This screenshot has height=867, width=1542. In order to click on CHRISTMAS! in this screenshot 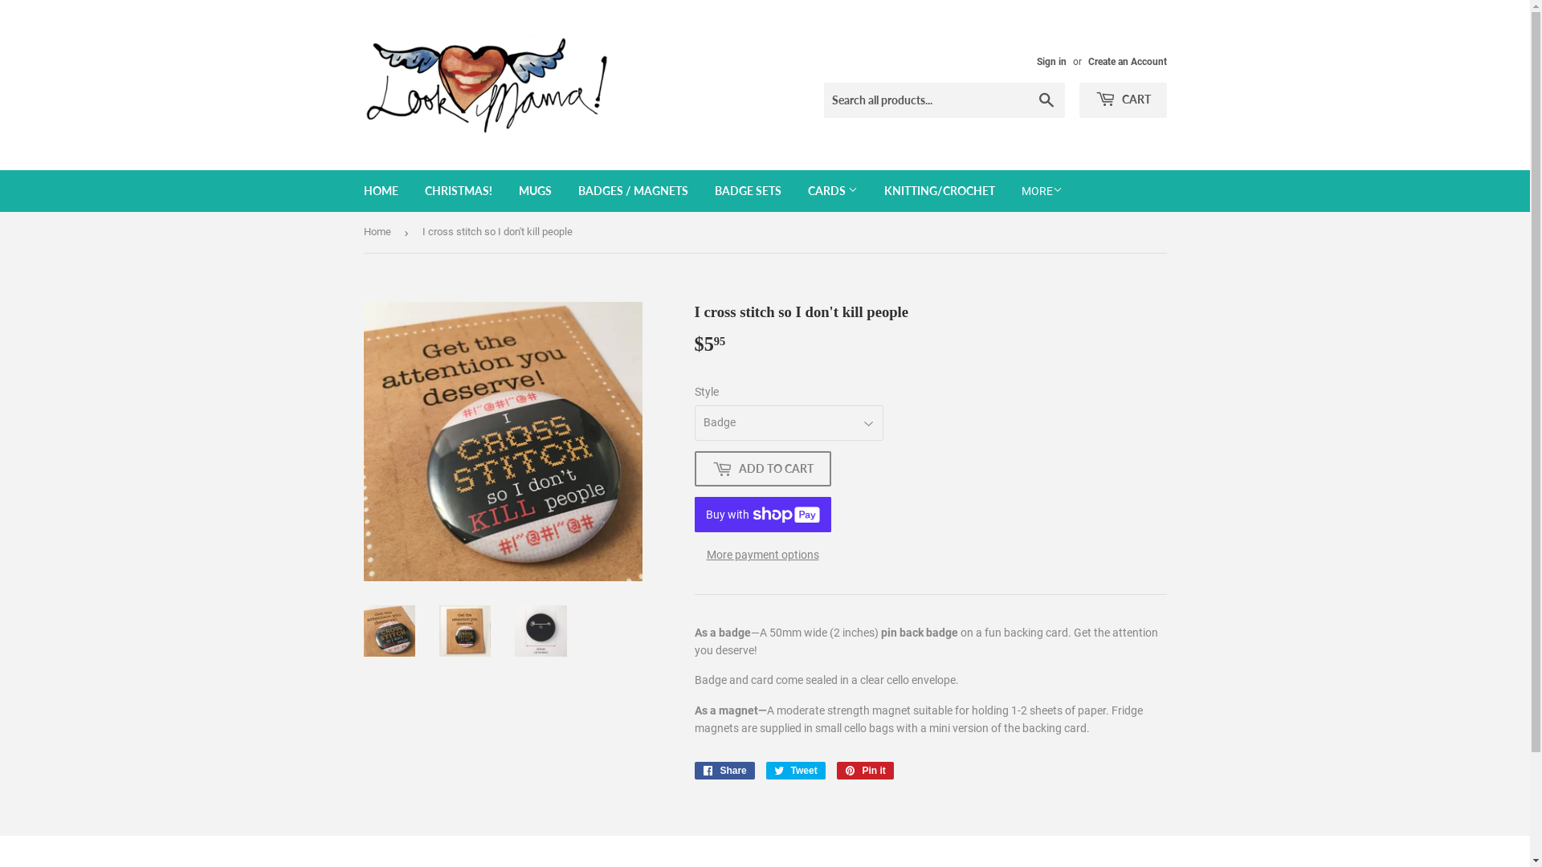, I will do `click(459, 191)`.